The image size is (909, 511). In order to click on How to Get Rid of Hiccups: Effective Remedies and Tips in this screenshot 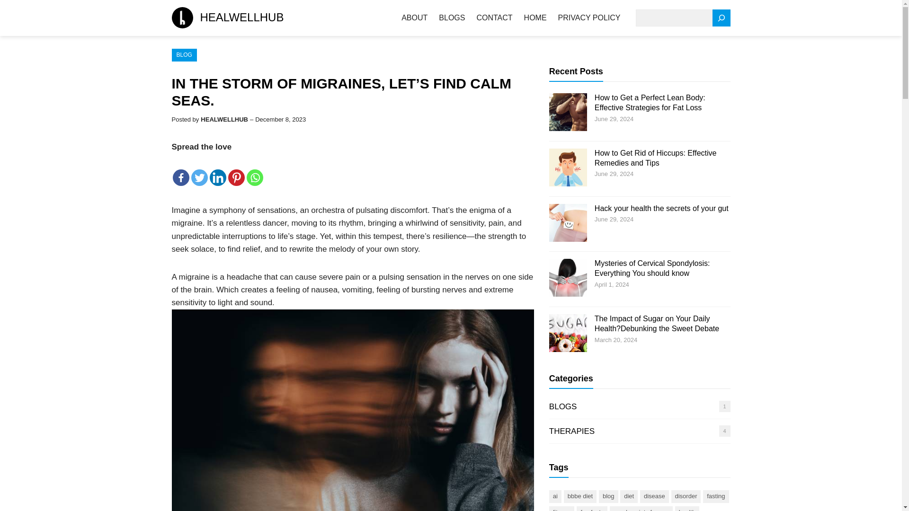, I will do `click(655, 158)`.